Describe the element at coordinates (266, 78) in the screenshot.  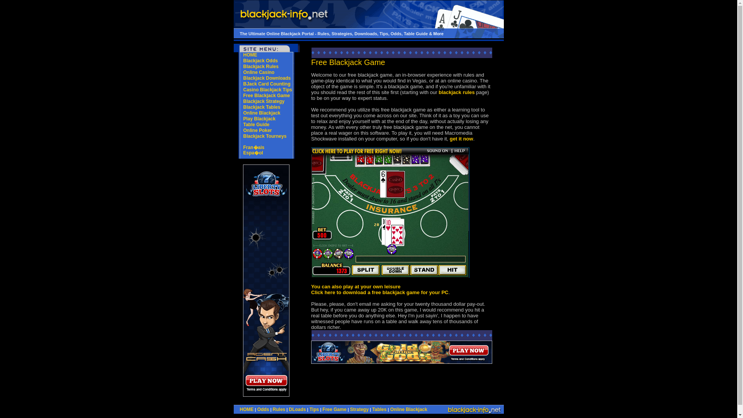
I see `Blackjack Downloads` at that location.